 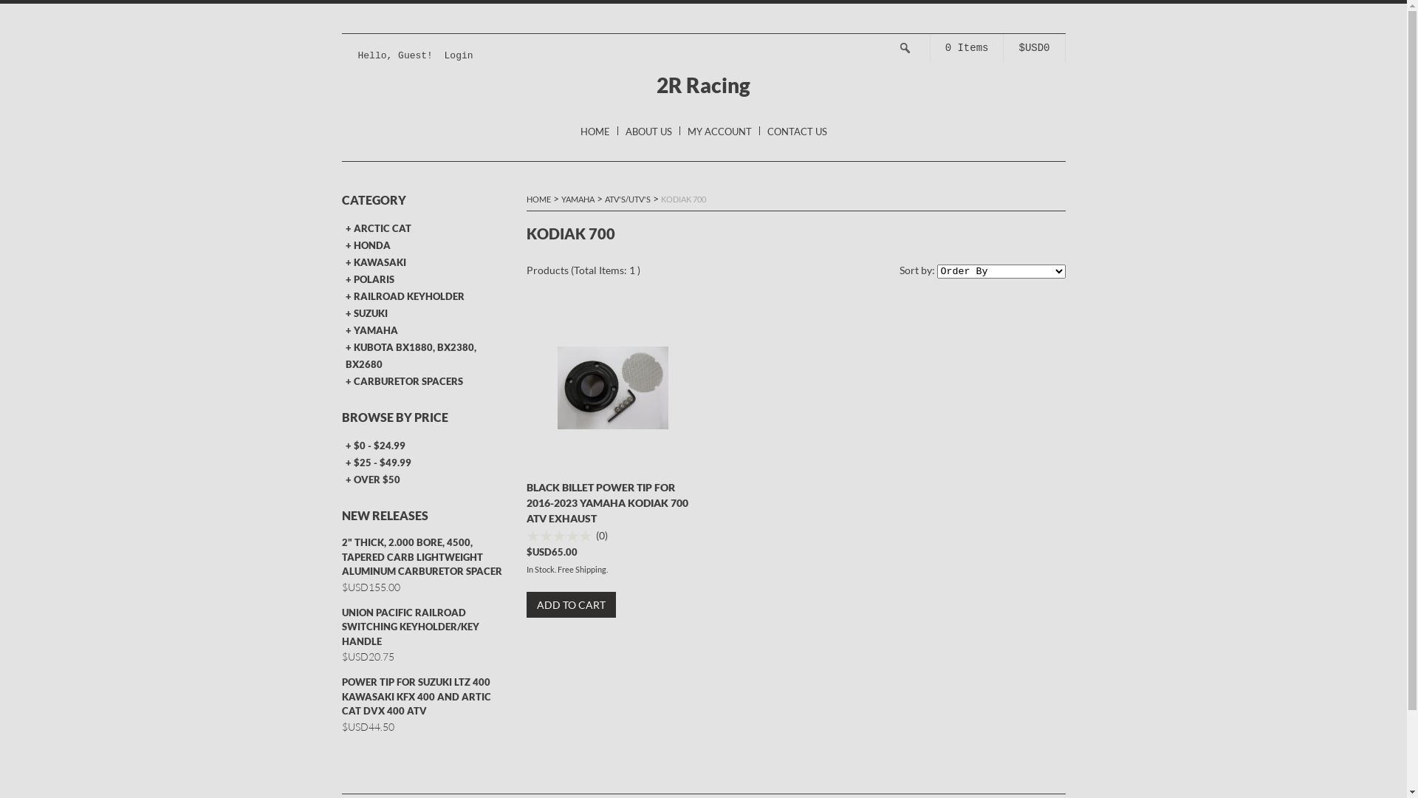 I want to click on ATV'S/UTV'S, so click(x=627, y=199).